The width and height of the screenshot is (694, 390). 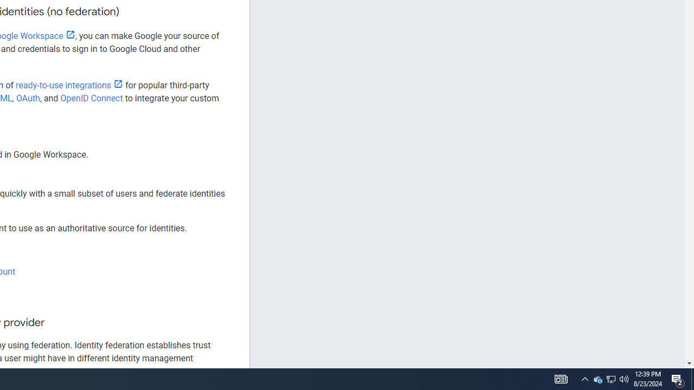 I want to click on OpenID Connect, so click(x=91, y=98).